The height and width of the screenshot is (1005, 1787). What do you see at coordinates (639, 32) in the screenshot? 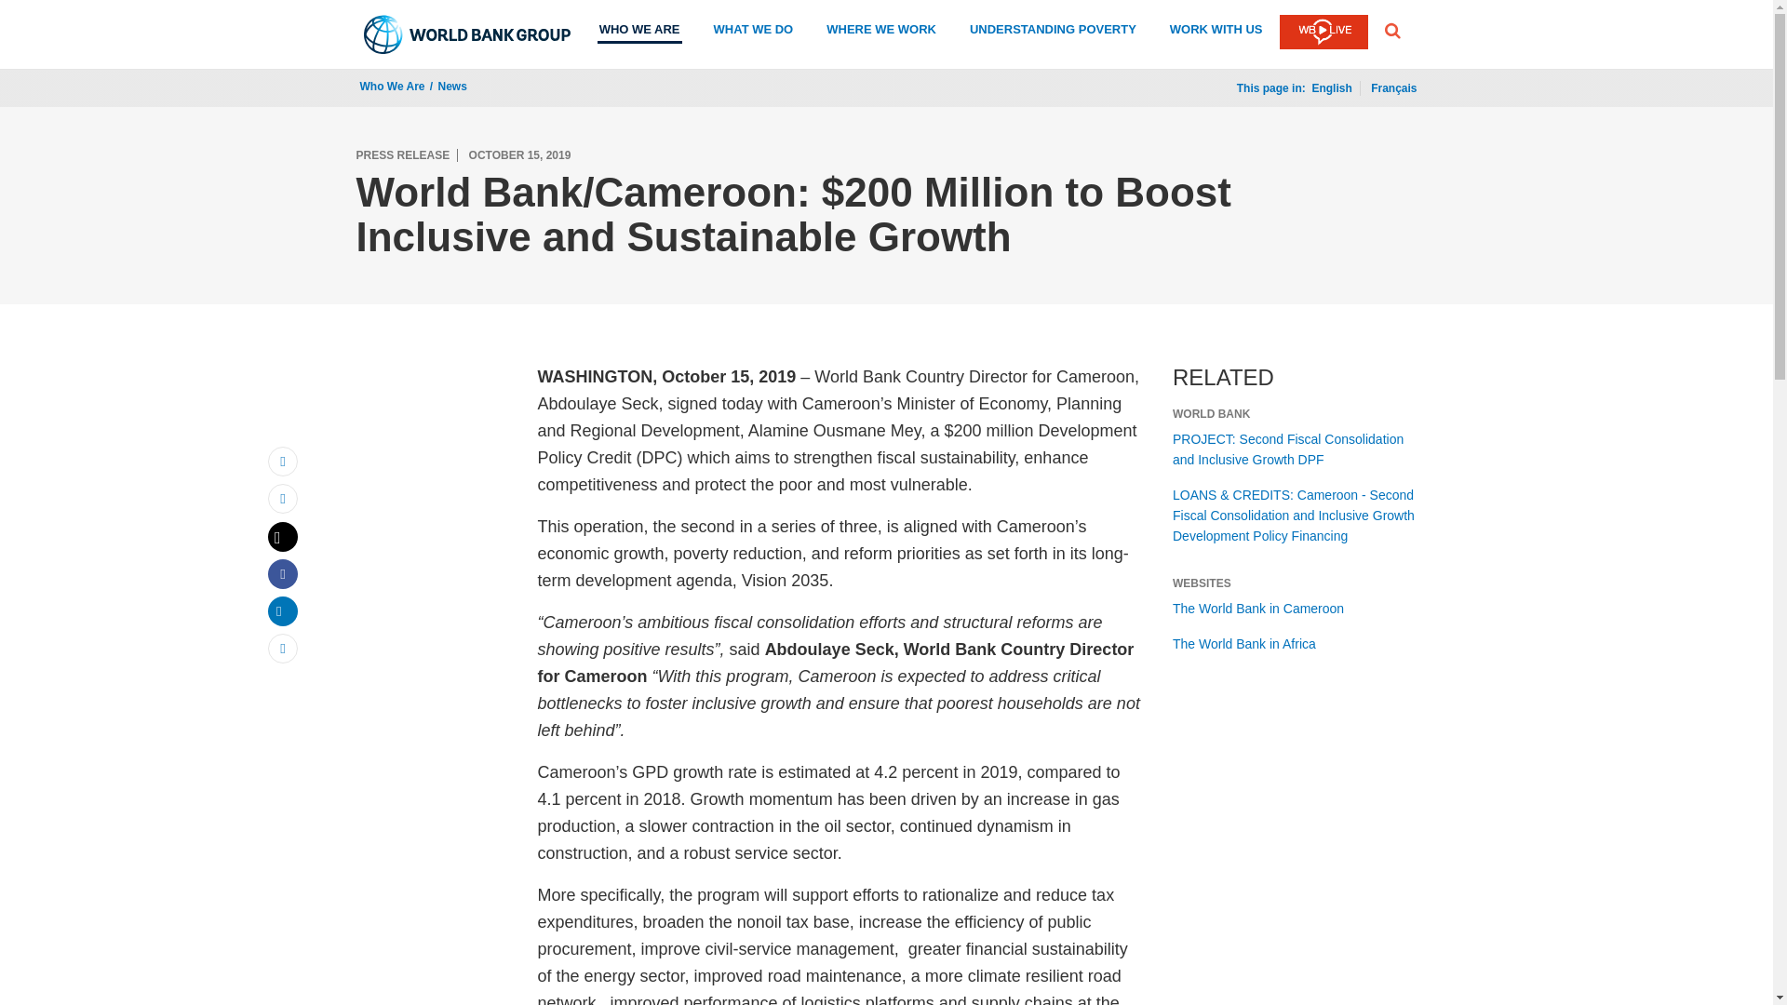
I see `WHO WE ARE` at bounding box center [639, 32].